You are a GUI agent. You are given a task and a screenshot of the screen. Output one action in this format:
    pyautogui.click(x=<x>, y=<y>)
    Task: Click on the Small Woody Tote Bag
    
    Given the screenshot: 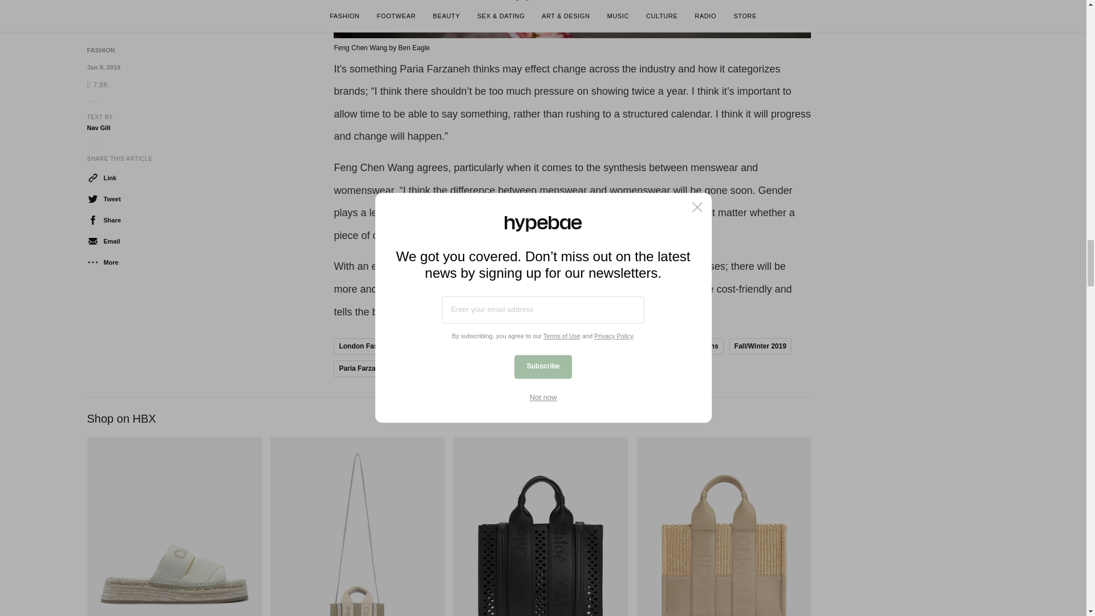 What is the action you would take?
    pyautogui.click(x=723, y=526)
    